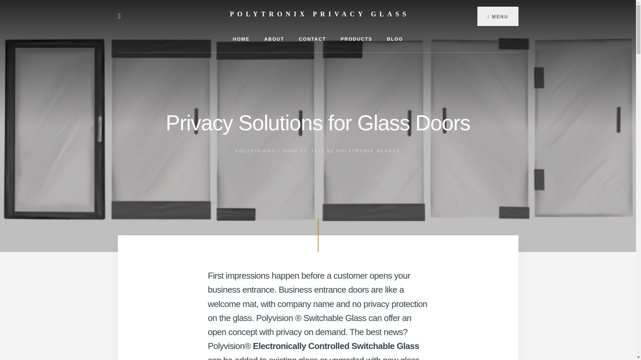  Describe the element at coordinates (497, 16) in the screenshot. I see `MENU` at that location.